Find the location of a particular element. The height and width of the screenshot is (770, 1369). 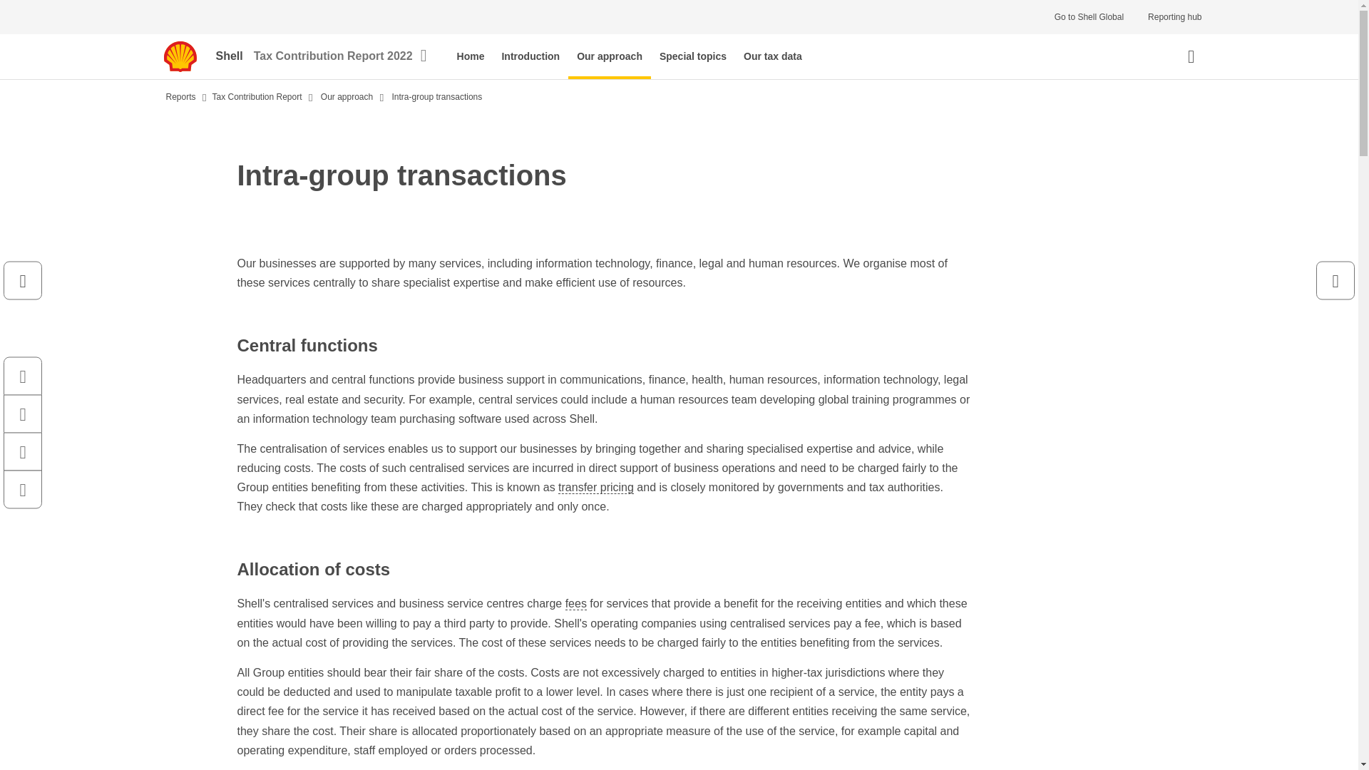

Our approach is located at coordinates (609, 56).